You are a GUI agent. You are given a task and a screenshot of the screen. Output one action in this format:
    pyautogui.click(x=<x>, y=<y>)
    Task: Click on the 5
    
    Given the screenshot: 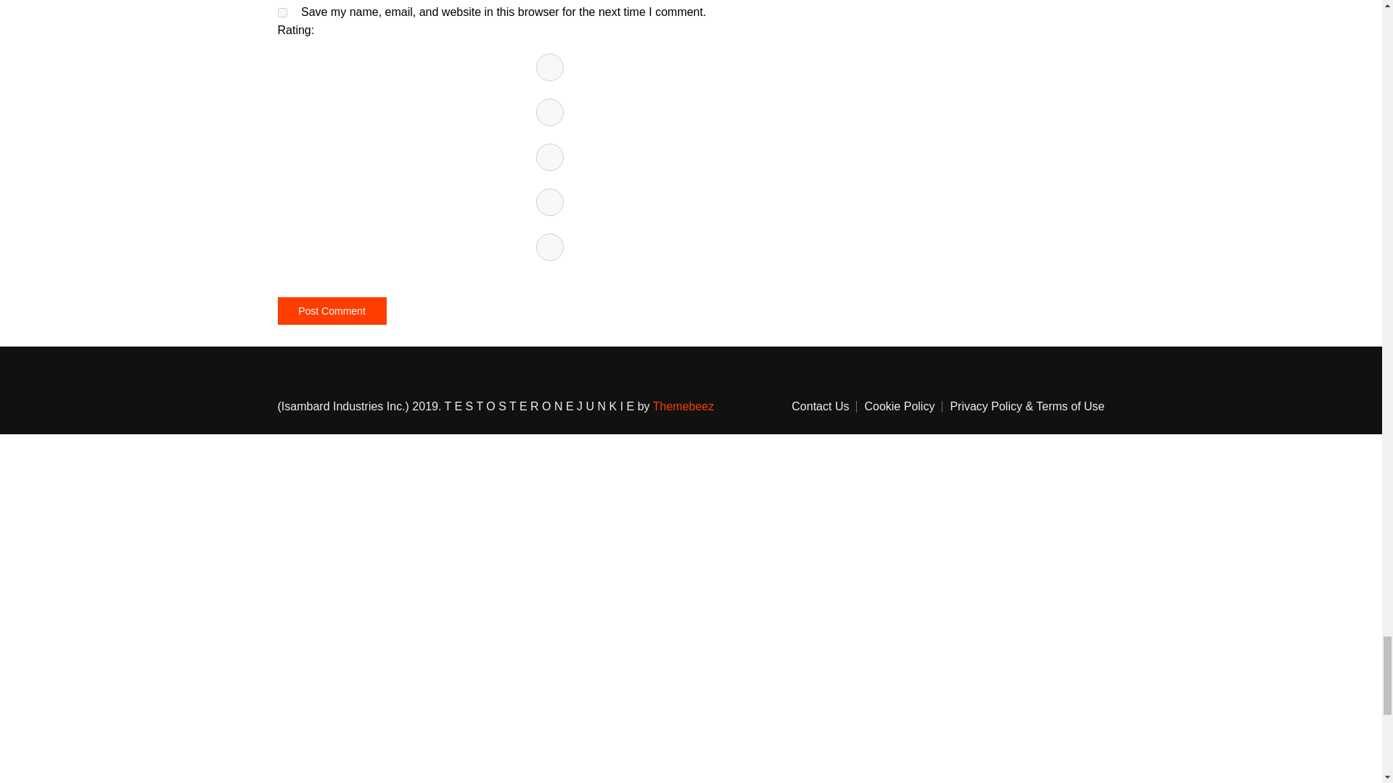 What is the action you would take?
    pyautogui.click(x=549, y=246)
    